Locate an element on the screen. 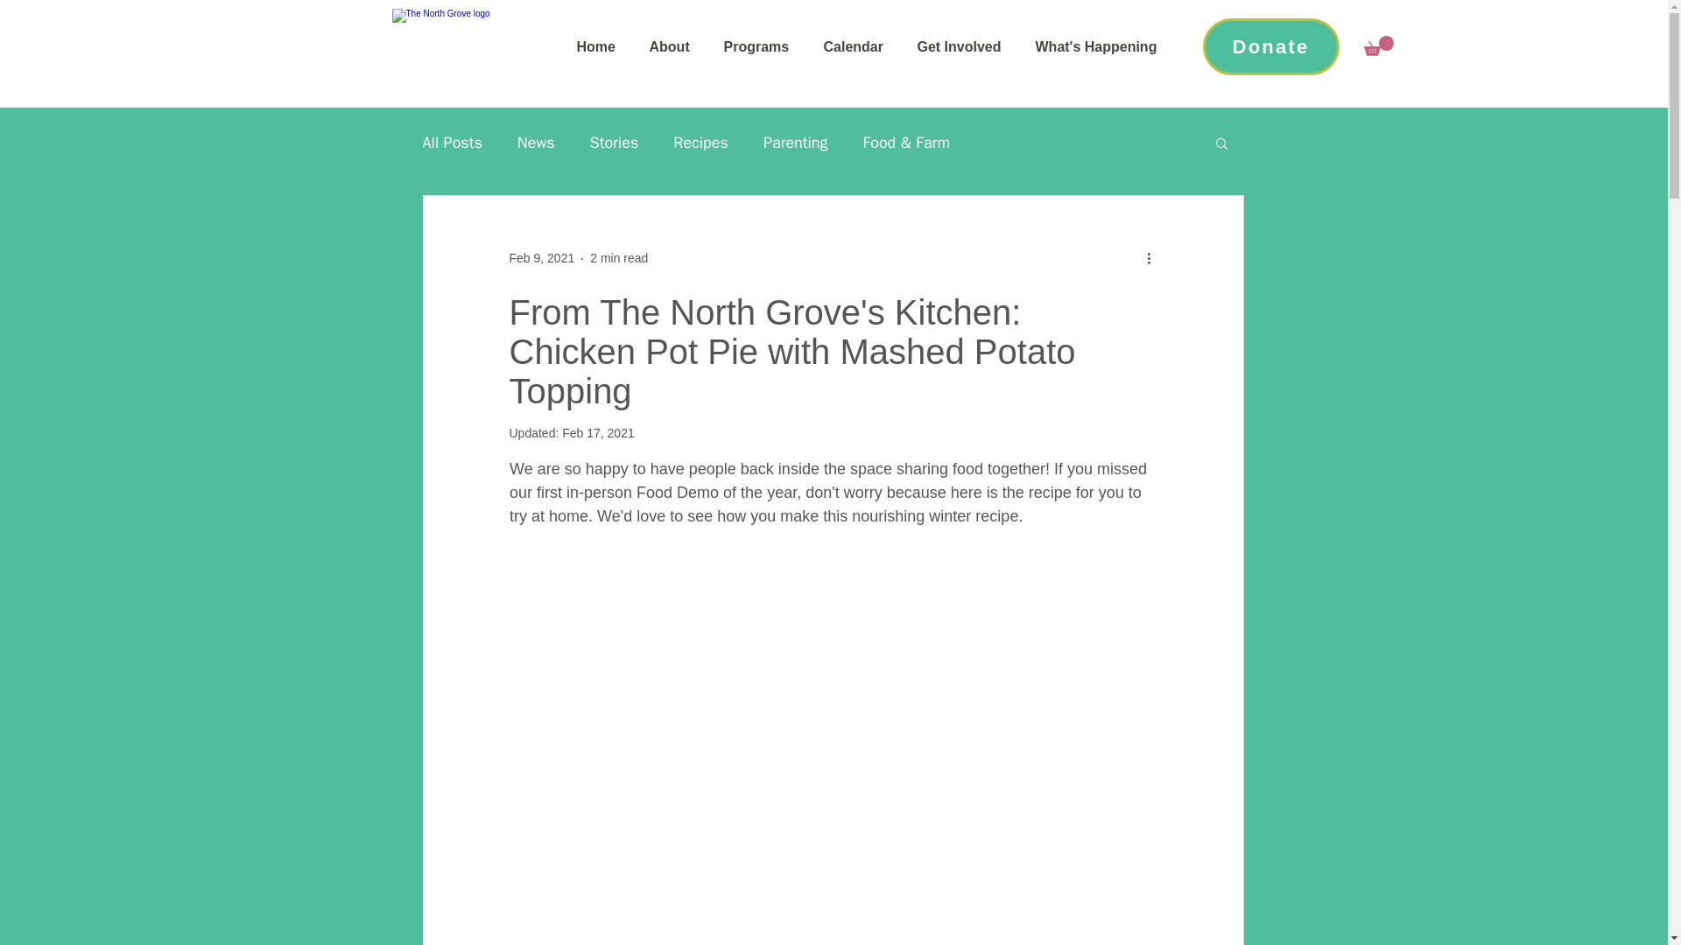 Image resolution: width=1681 pixels, height=945 pixels. Parenting is located at coordinates (795, 142).